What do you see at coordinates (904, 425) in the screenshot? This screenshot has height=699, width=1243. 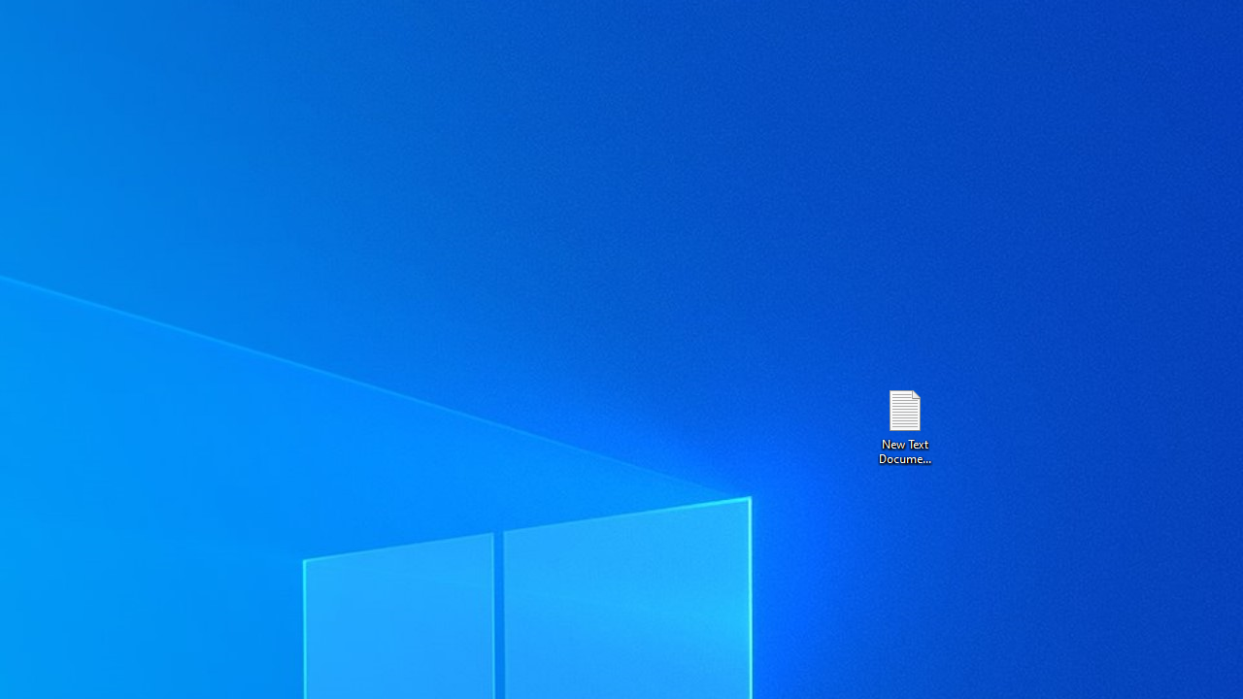 I see `New Text Document (2)` at bounding box center [904, 425].